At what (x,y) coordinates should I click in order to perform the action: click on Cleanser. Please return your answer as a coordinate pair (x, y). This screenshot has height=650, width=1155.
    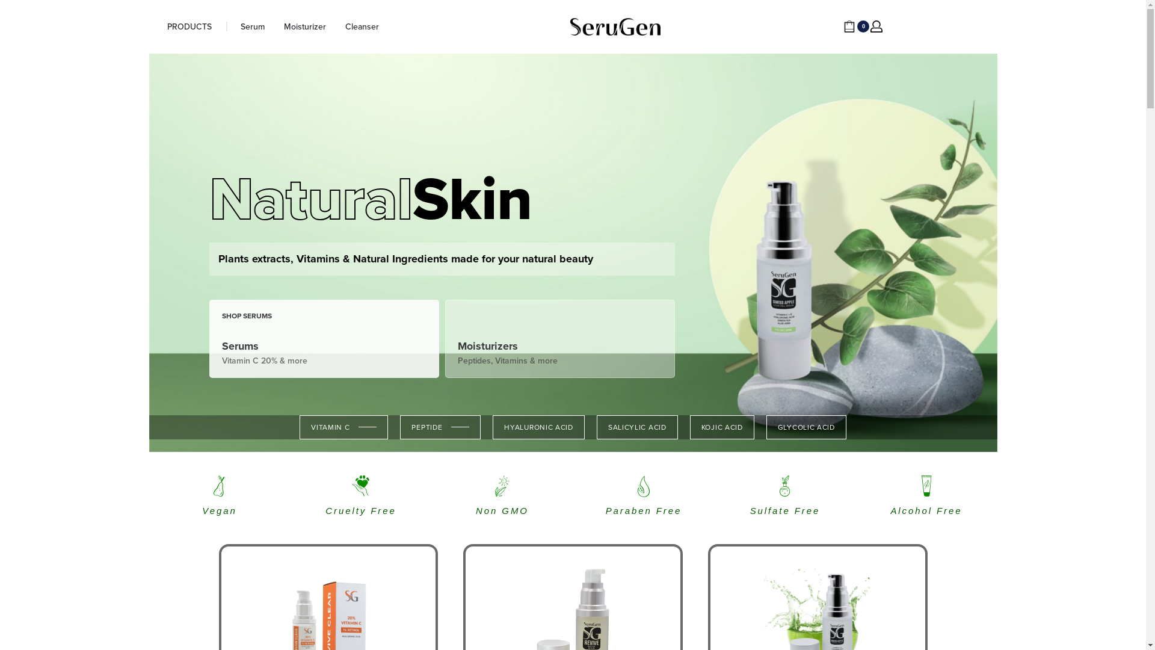
    Looking at the image, I should click on (362, 27).